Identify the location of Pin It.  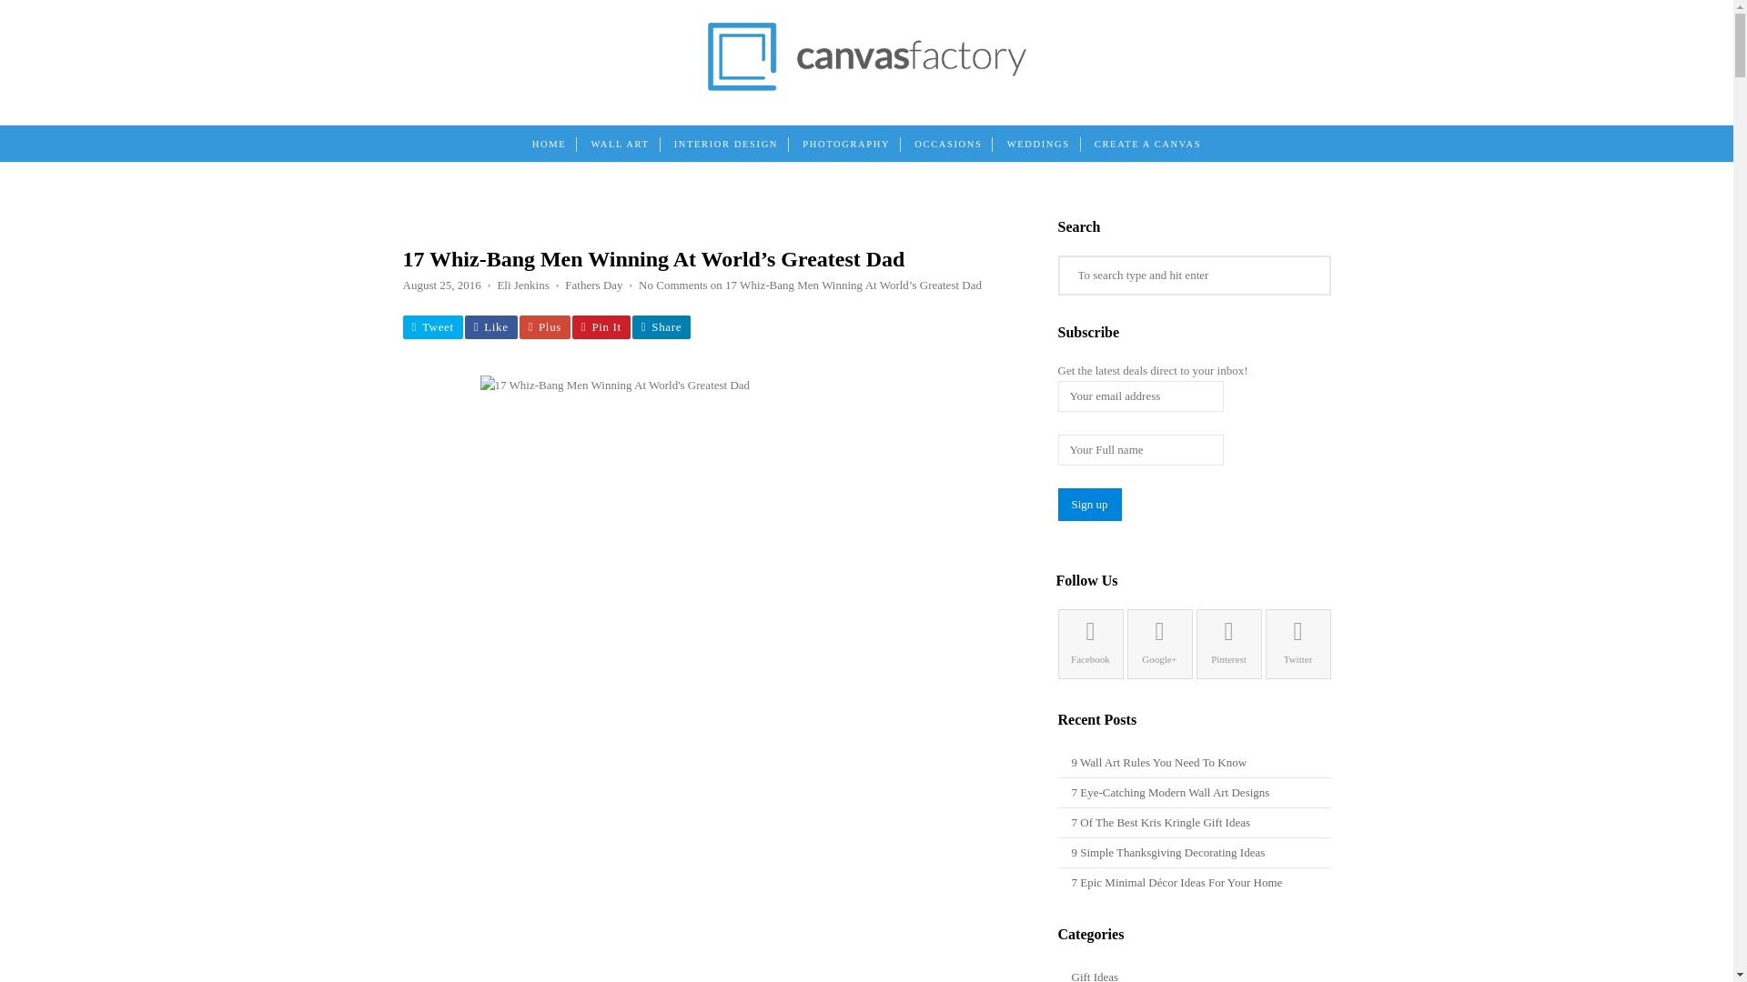
(601, 326).